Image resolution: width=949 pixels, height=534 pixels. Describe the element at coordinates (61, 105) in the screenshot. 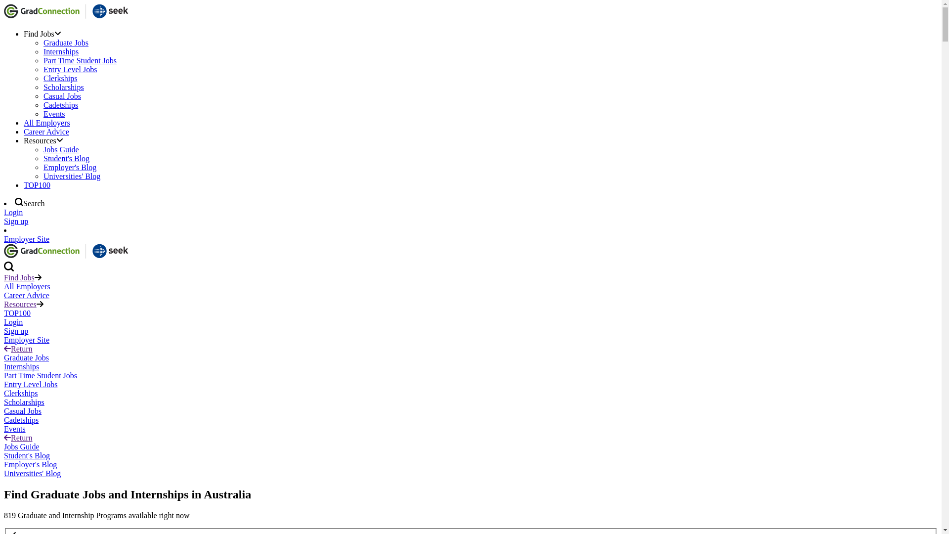

I see `Cadetships` at that location.